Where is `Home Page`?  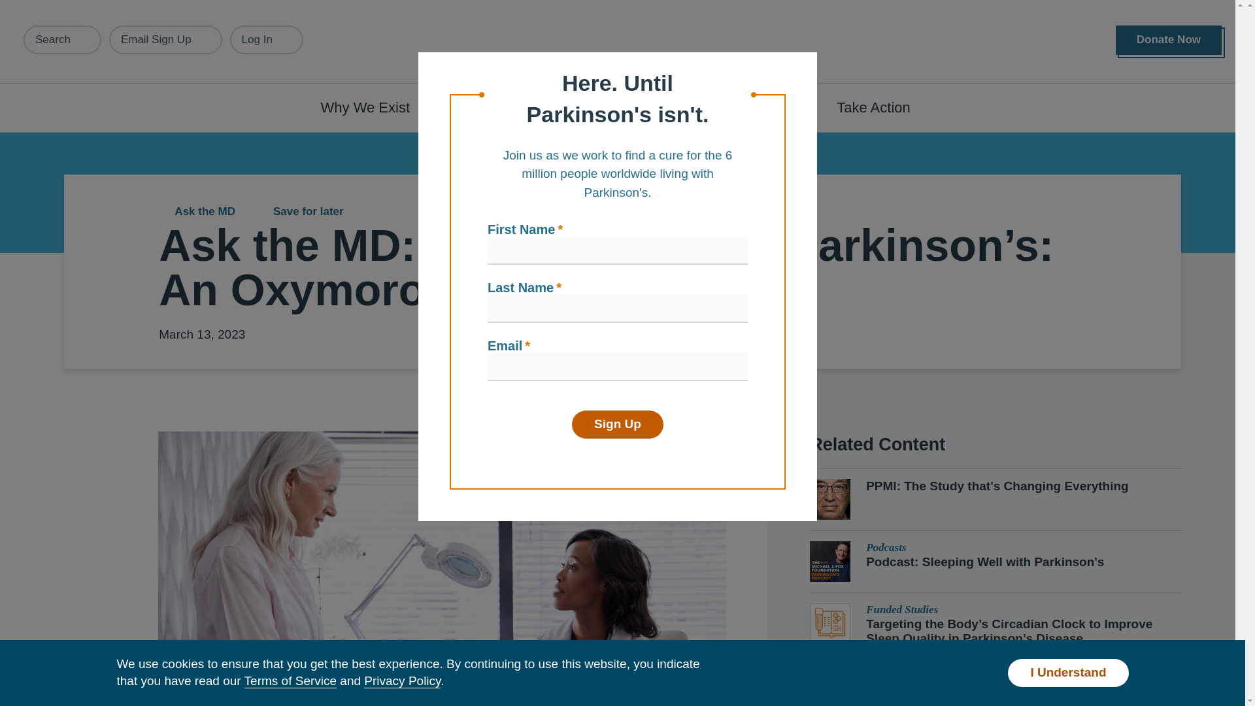 Home Page is located at coordinates (623, 42).